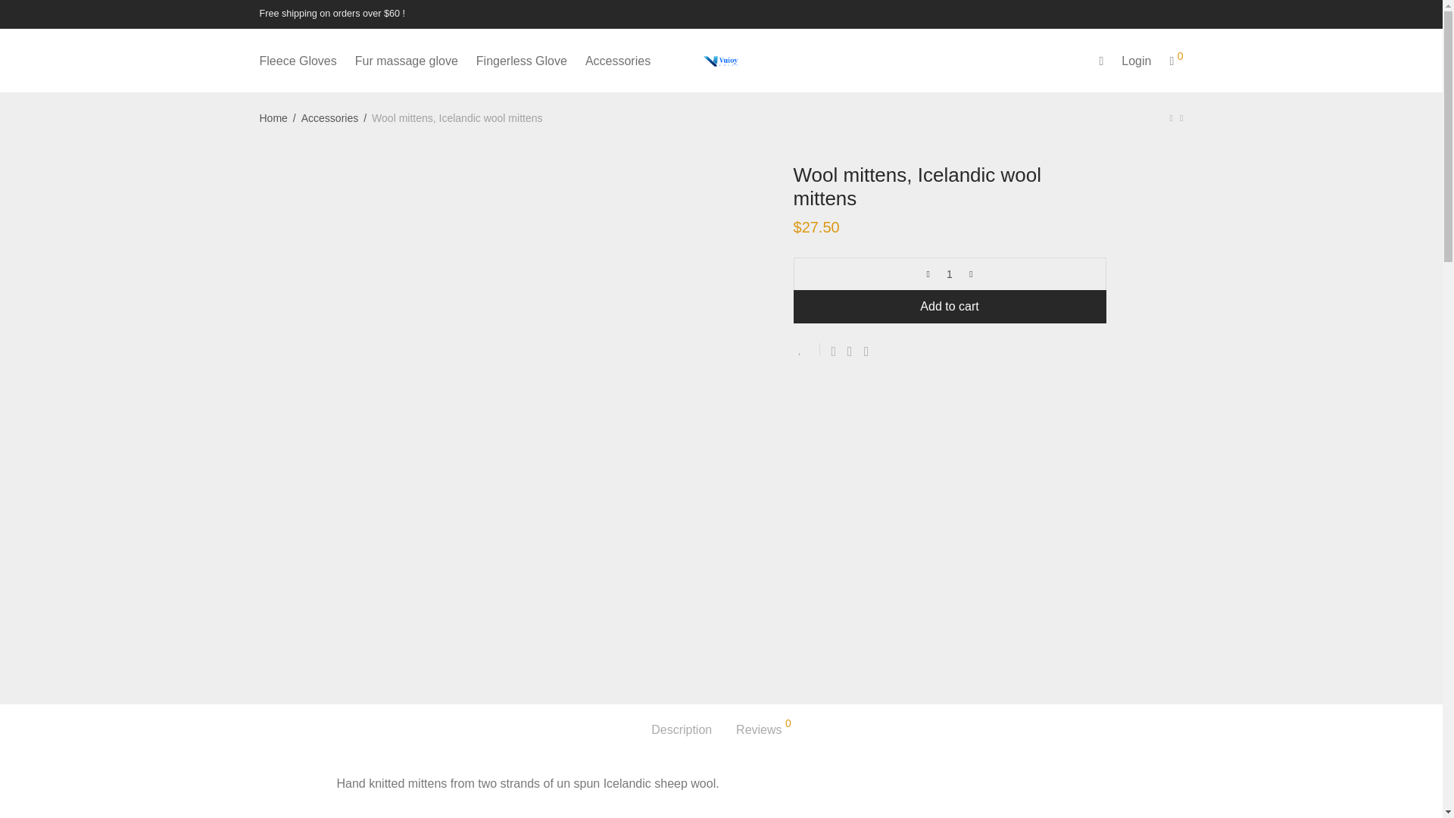 This screenshot has height=818, width=1454. I want to click on Home, so click(273, 117).